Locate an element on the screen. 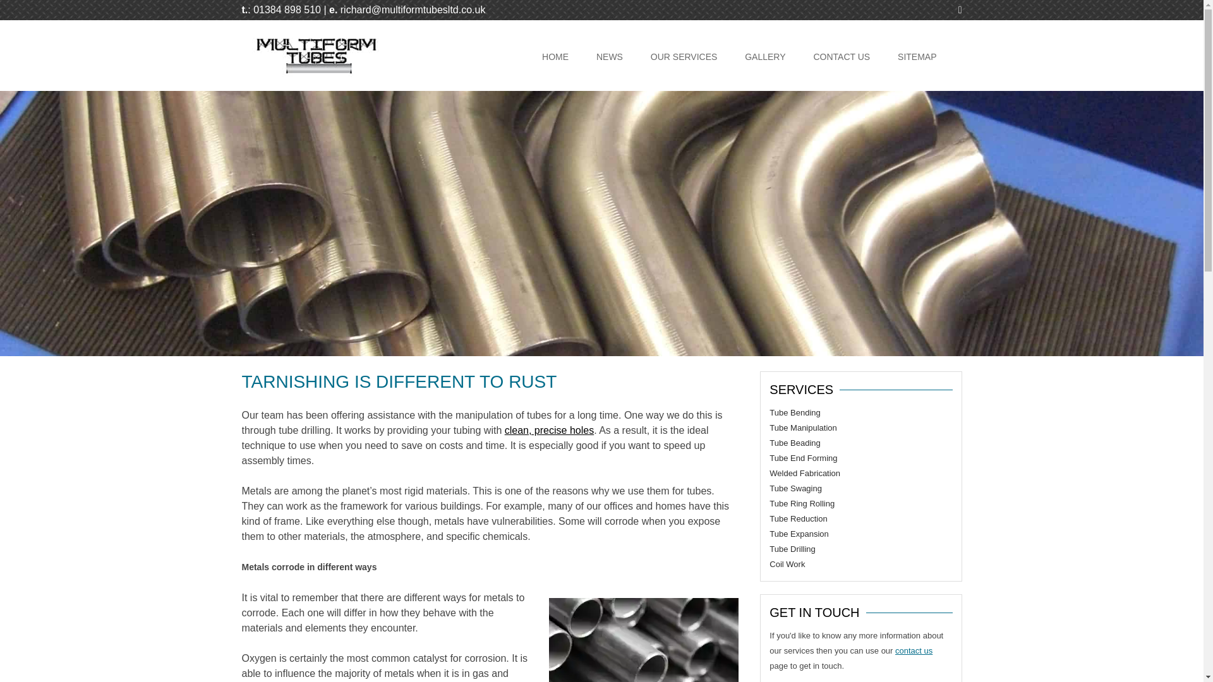  TUBE BENDING is located at coordinates (714, 88).